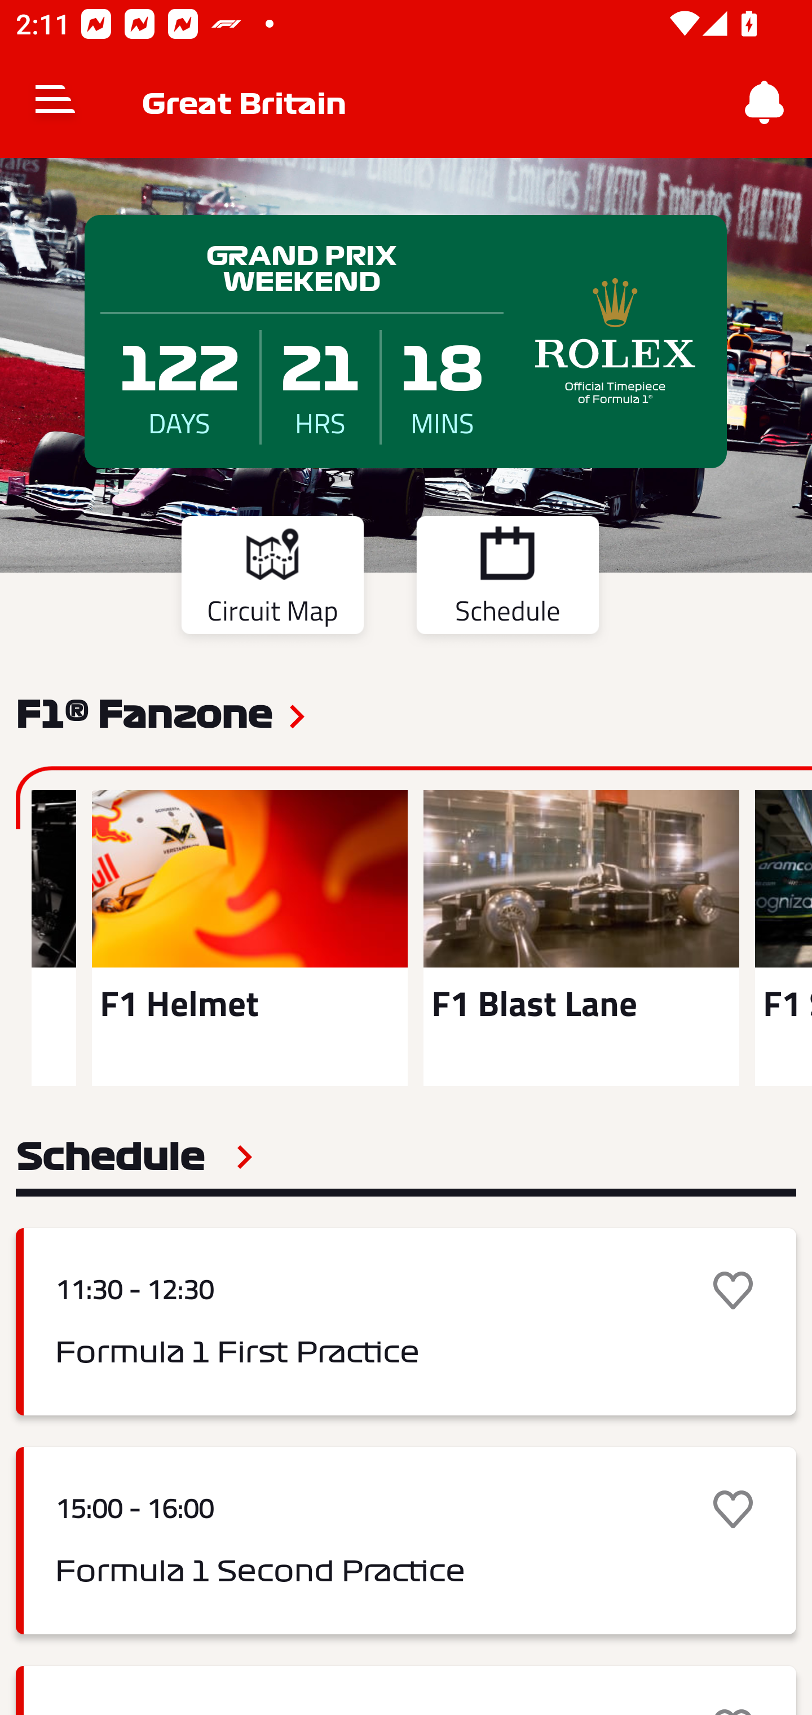  I want to click on Circuit Map, so click(272, 579).